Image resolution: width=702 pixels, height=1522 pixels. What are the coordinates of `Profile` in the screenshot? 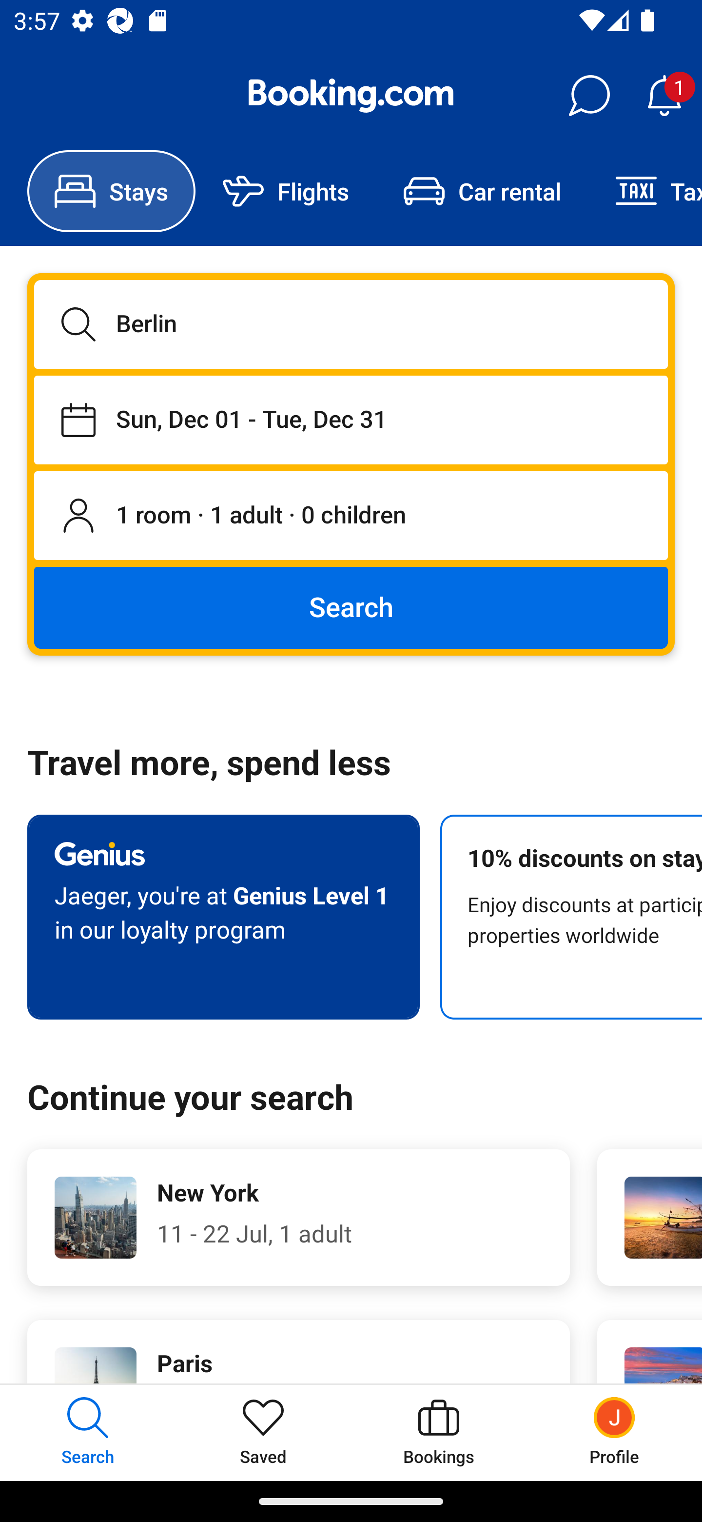 It's located at (614, 1432).